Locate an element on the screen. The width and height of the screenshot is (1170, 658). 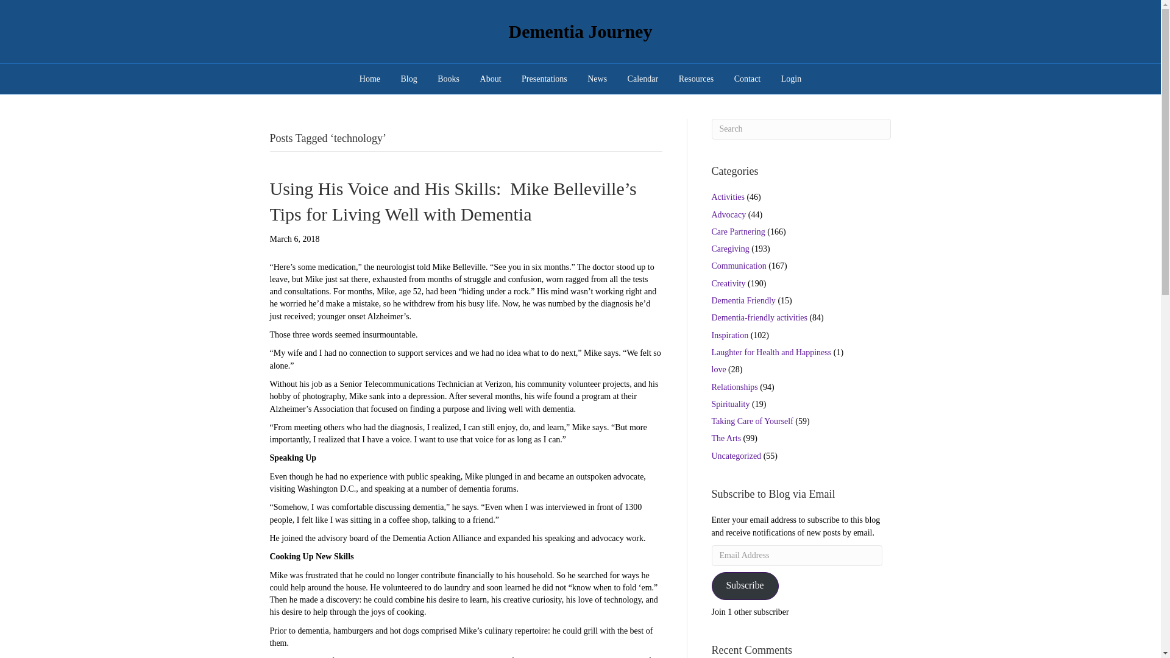
Type and press Enter to search. is located at coordinates (801, 129).